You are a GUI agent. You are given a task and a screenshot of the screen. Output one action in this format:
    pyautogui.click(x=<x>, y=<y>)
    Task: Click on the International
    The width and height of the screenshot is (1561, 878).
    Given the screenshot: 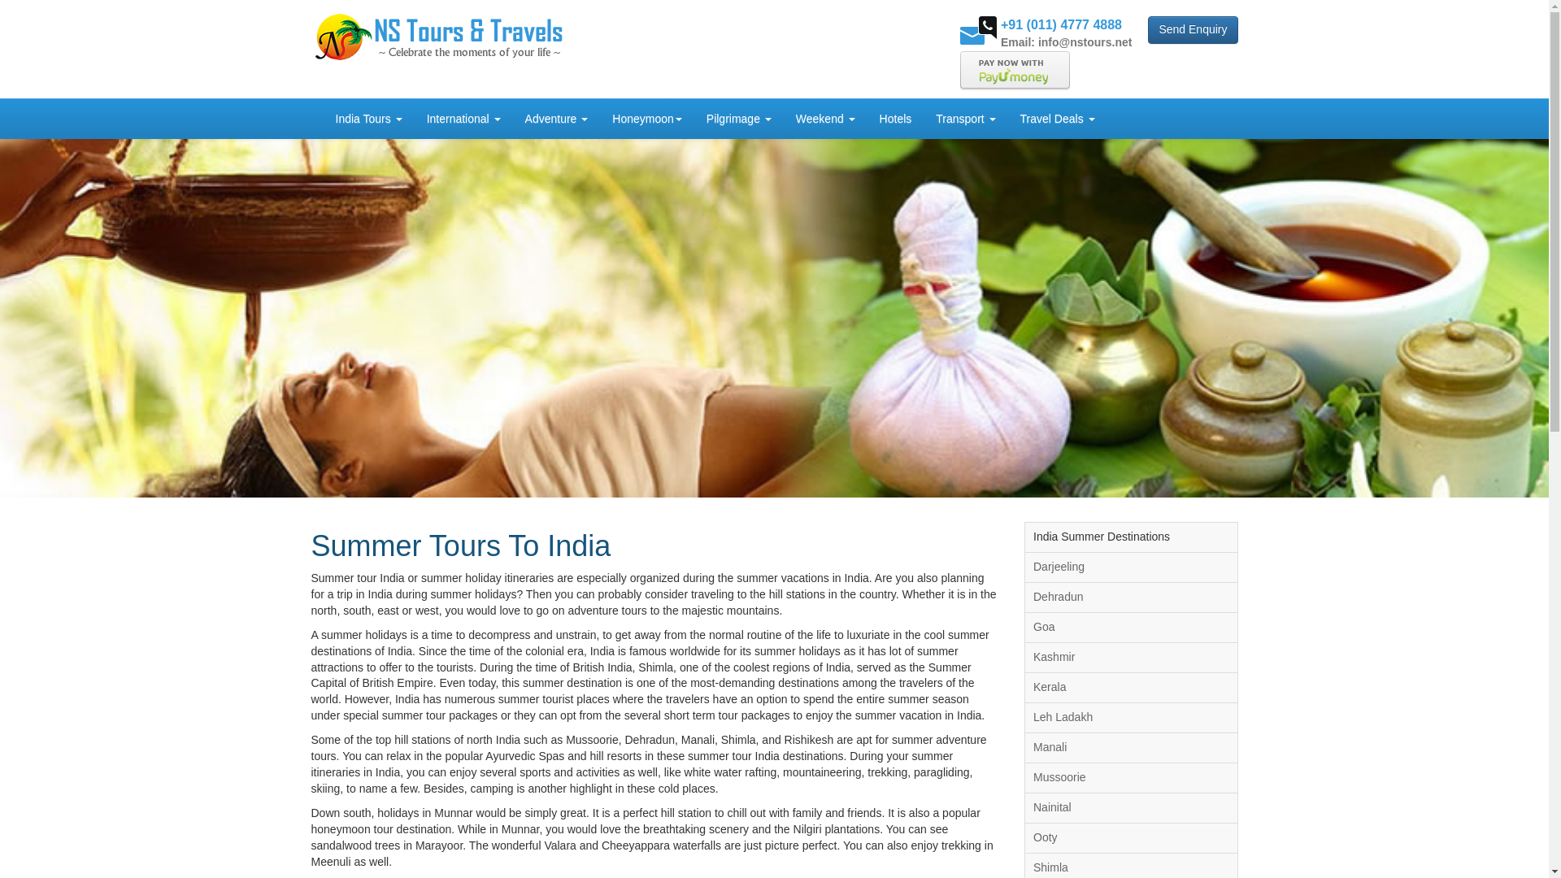 What is the action you would take?
    pyautogui.click(x=463, y=118)
    